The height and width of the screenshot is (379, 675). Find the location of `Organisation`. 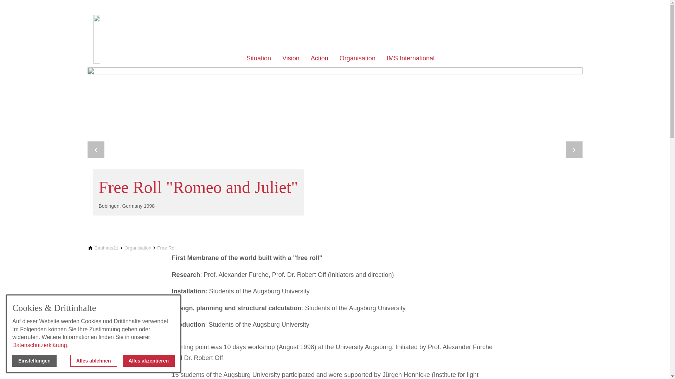

Organisation is located at coordinates (138, 248).